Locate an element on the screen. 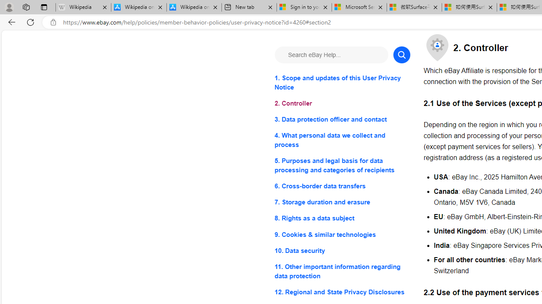  3. Data protection officer and contact is located at coordinates (342, 120).